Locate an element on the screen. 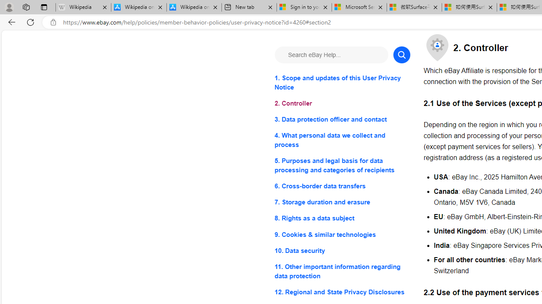  3. Data protection officer and contact is located at coordinates (342, 120).